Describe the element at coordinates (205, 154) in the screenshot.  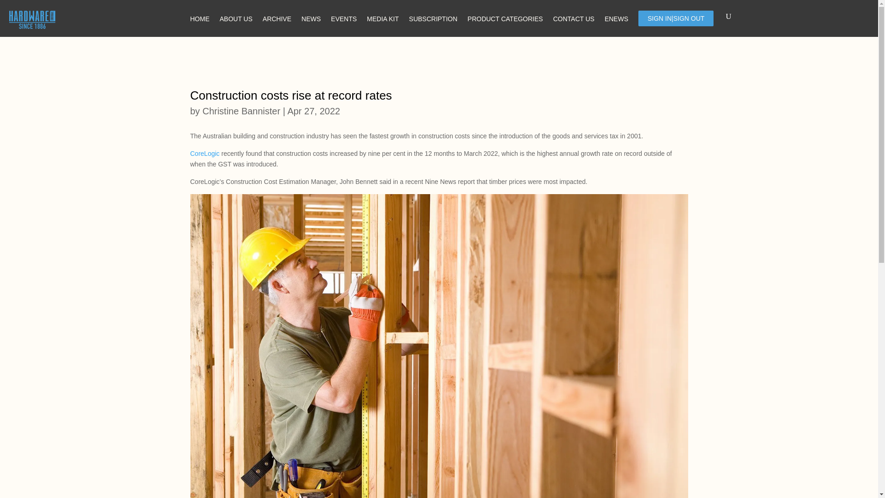
I see `CoreLogic` at that location.